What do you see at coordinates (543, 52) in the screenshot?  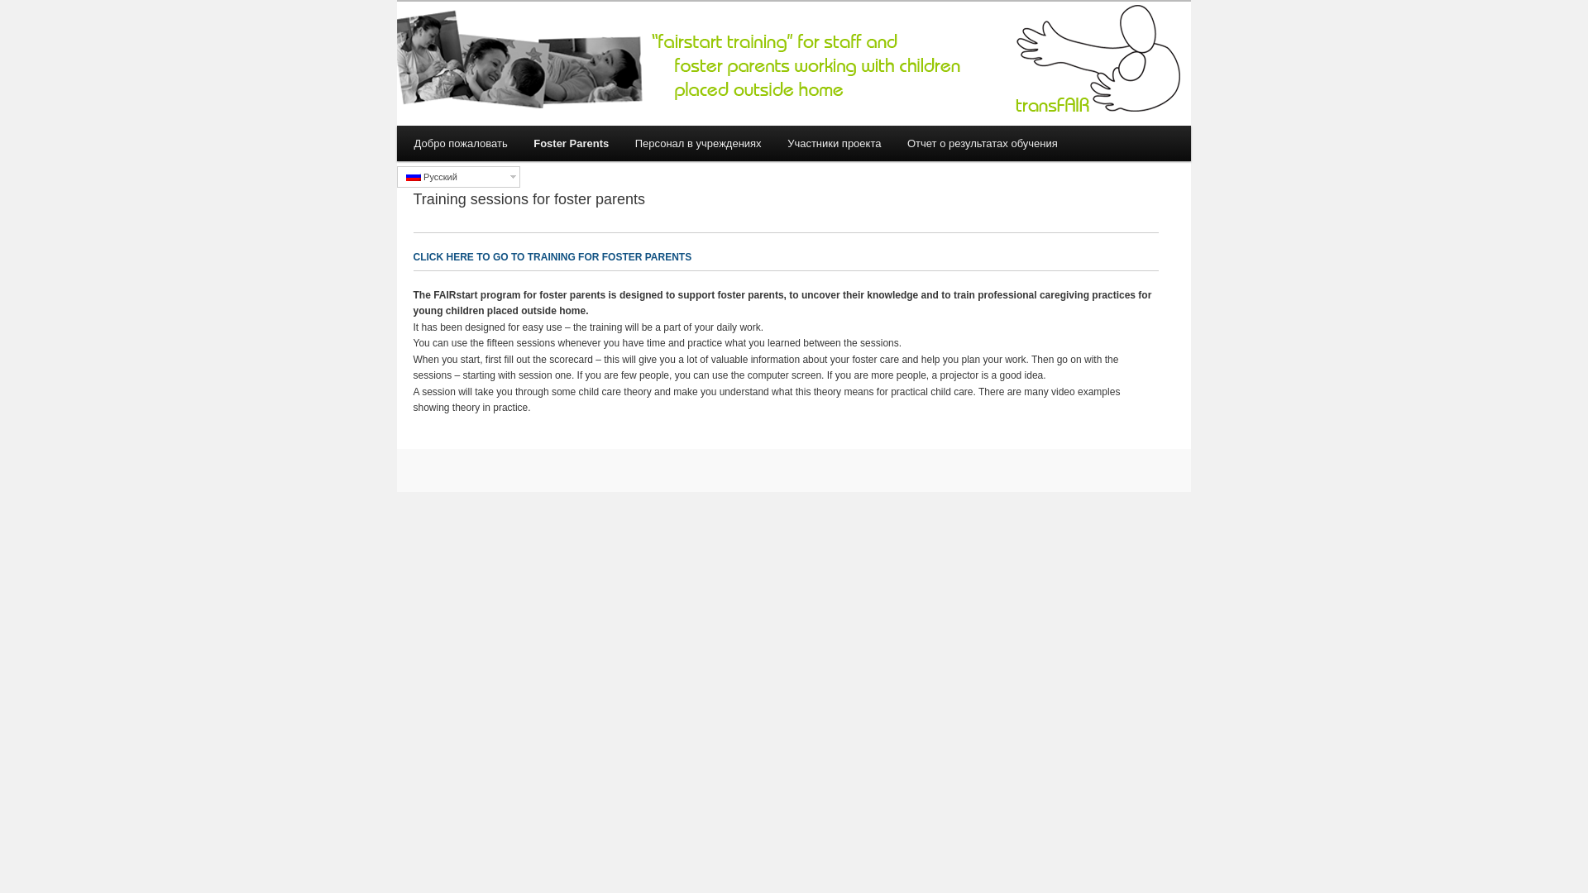 I see `fairstartedu.us` at bounding box center [543, 52].